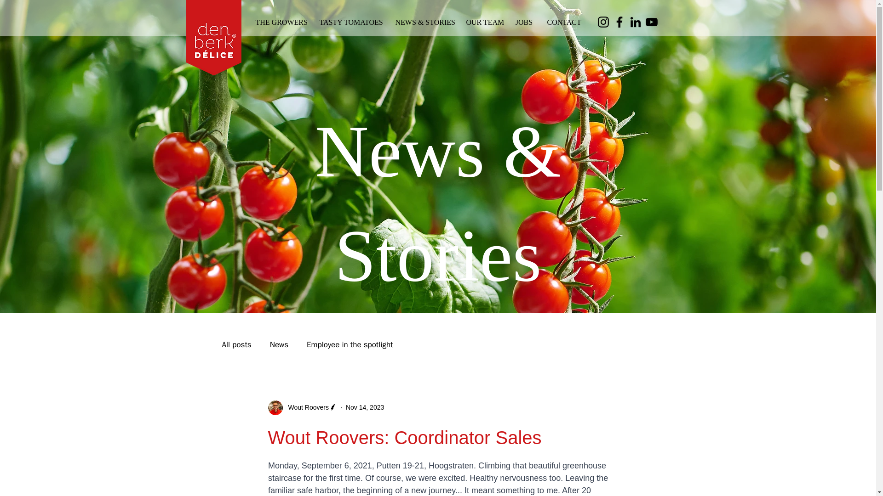 Image resolution: width=883 pixels, height=496 pixels. What do you see at coordinates (365, 407) in the screenshot?
I see `Nov 14, 2023` at bounding box center [365, 407].